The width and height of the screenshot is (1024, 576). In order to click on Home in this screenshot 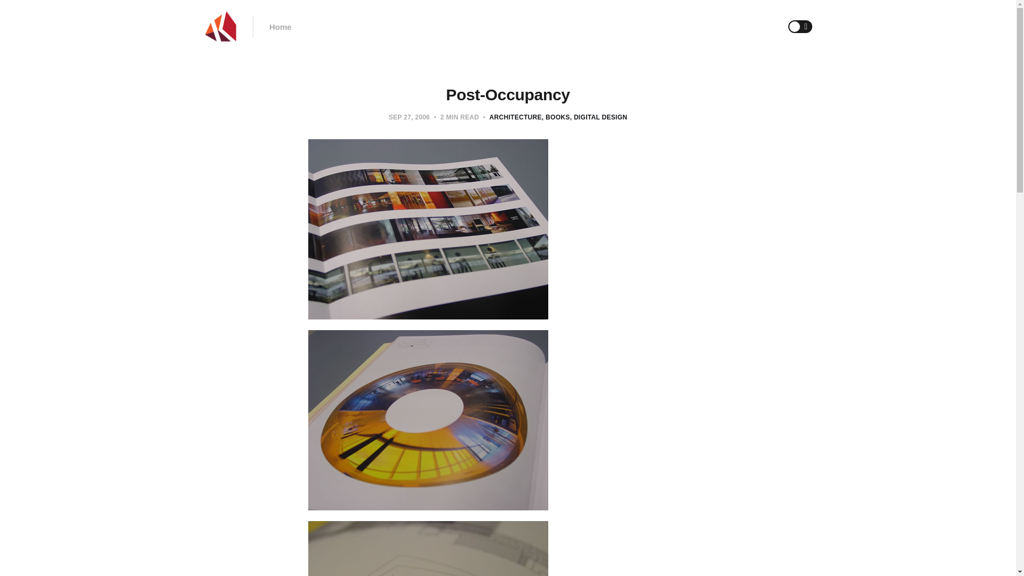, I will do `click(281, 27)`.